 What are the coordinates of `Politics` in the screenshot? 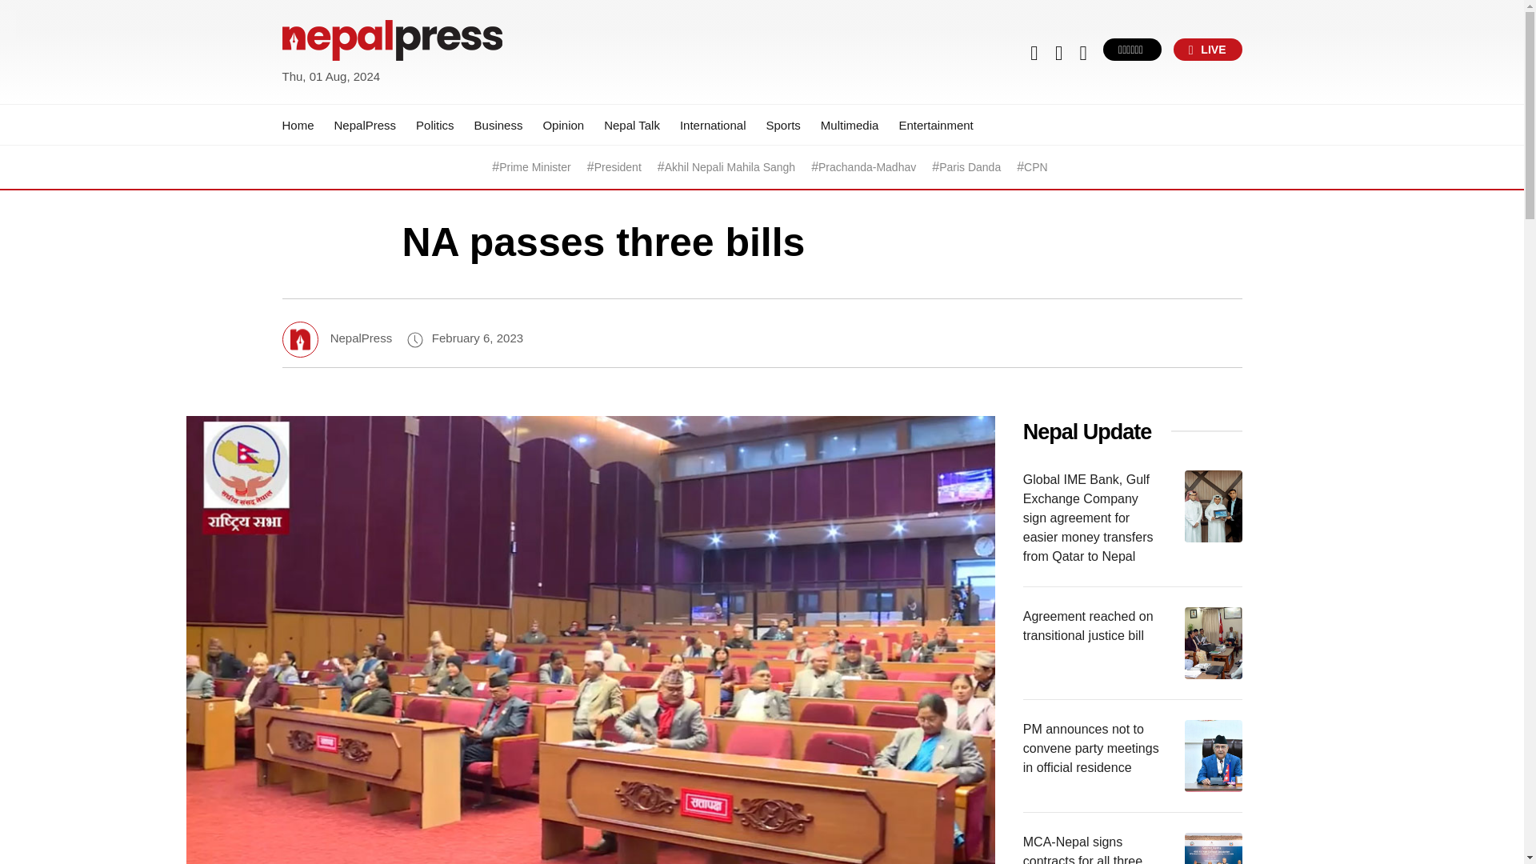 It's located at (435, 125).